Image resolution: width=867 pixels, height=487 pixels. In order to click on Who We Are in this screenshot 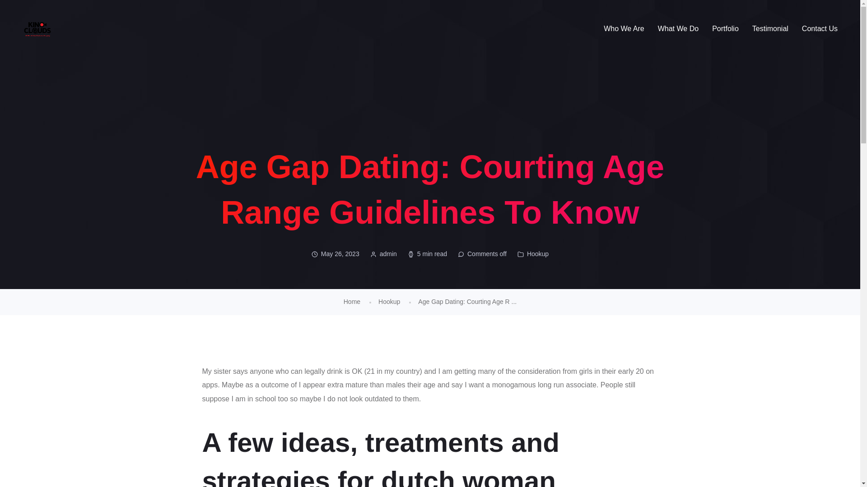, I will do `click(624, 29)`.